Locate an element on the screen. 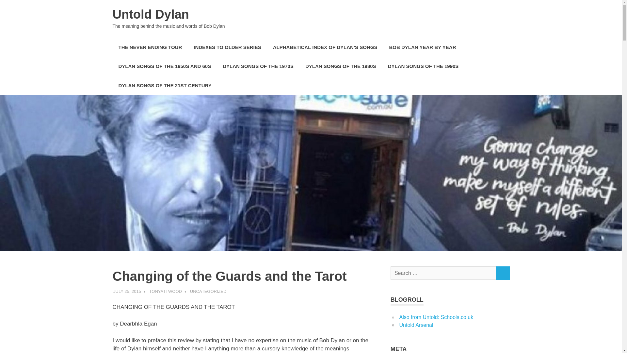 The image size is (627, 353). DYLAN SONGS OF THE 1950S AND 60S is located at coordinates (165, 66).